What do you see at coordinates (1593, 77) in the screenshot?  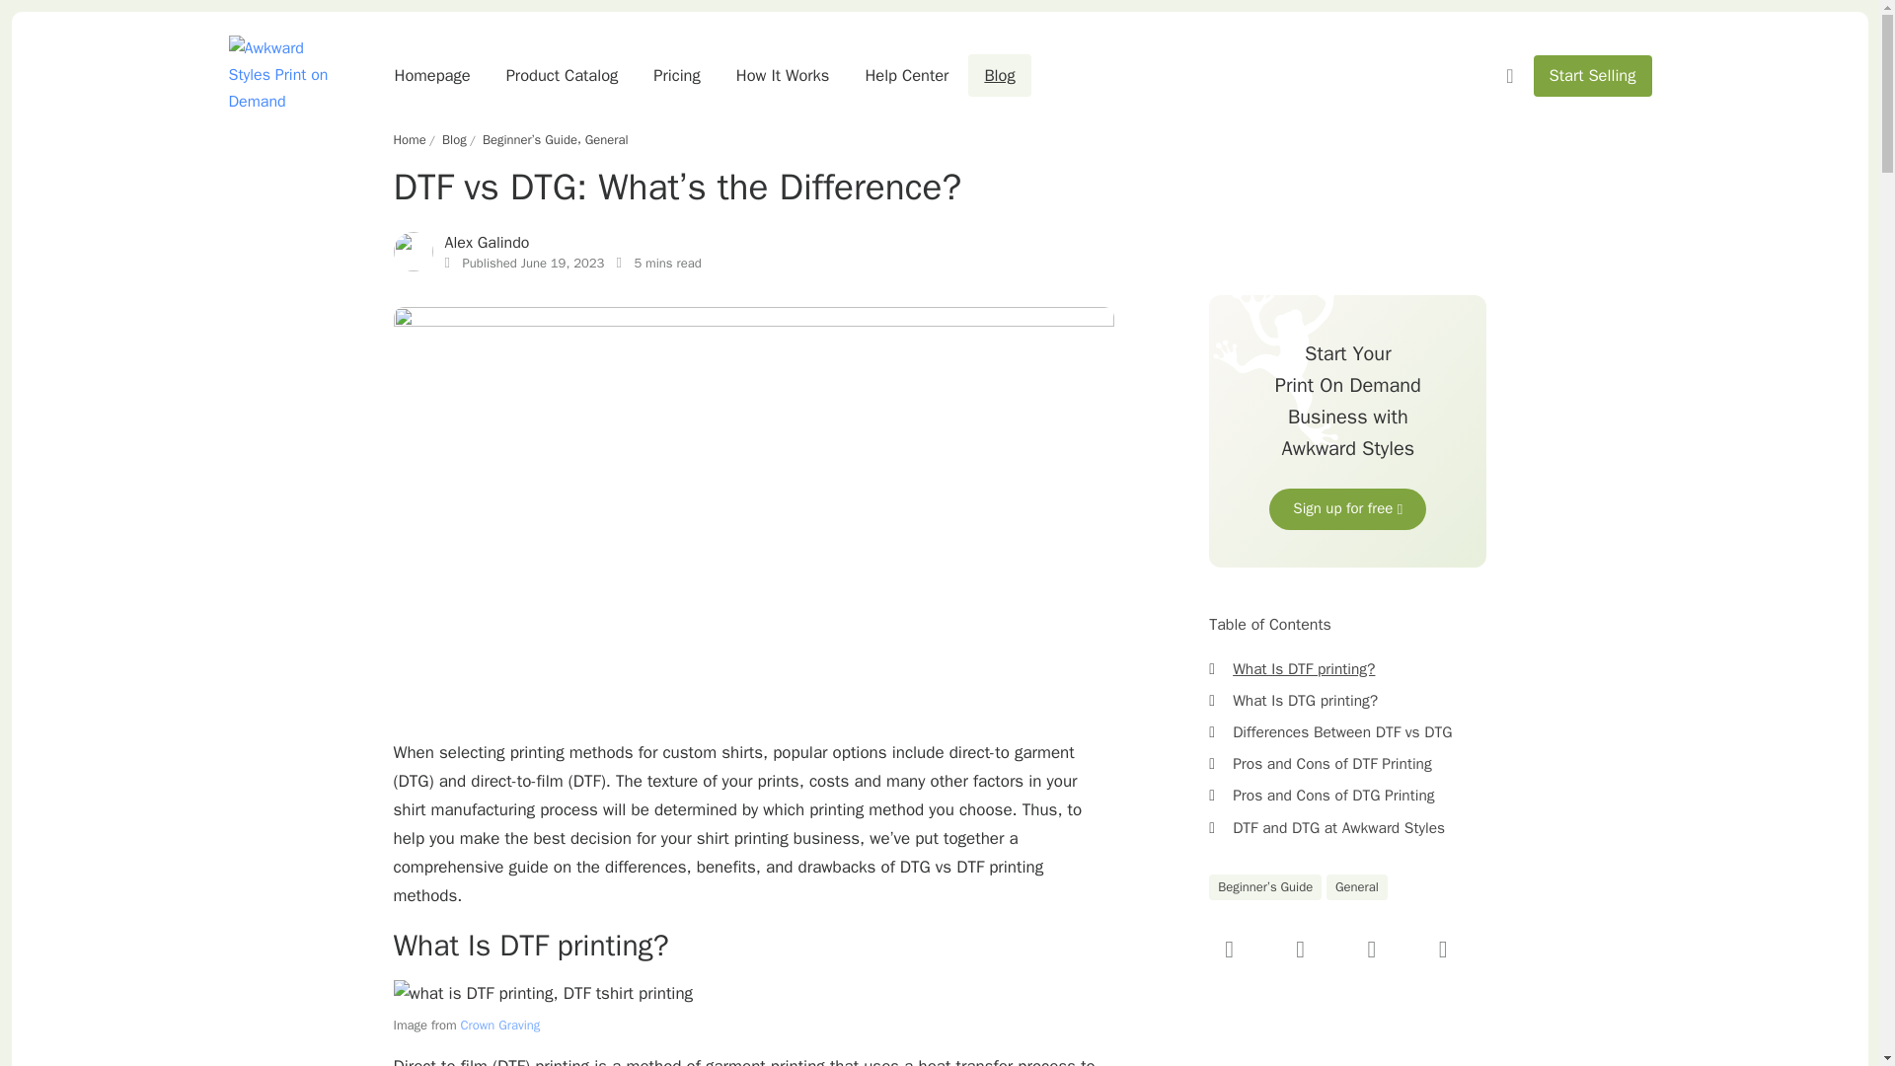 I see `Start Selling` at bounding box center [1593, 77].